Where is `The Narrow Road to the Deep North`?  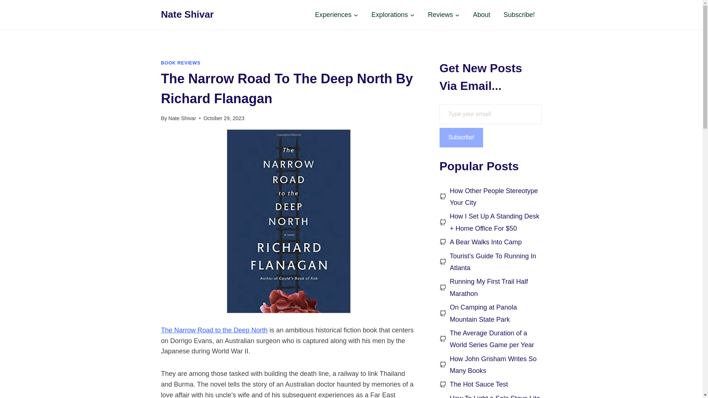
The Narrow Road to the Deep North is located at coordinates (214, 330).